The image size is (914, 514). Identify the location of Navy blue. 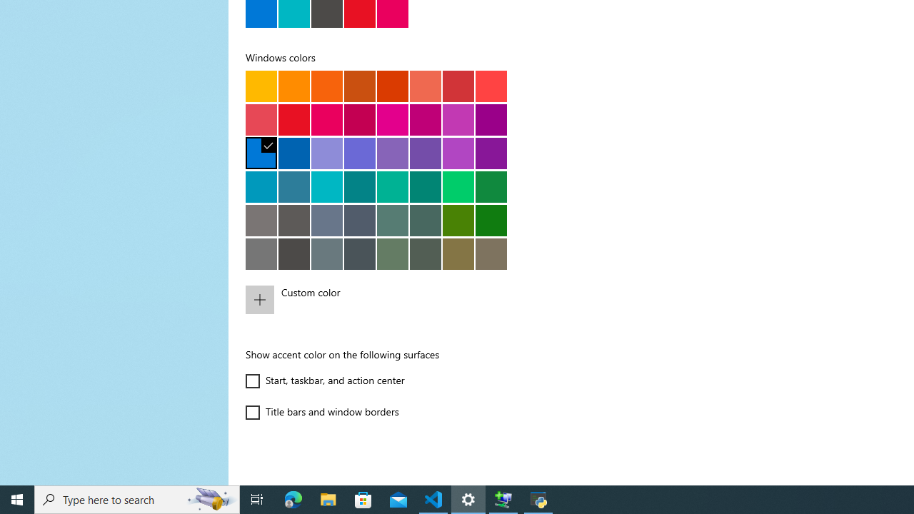
(294, 153).